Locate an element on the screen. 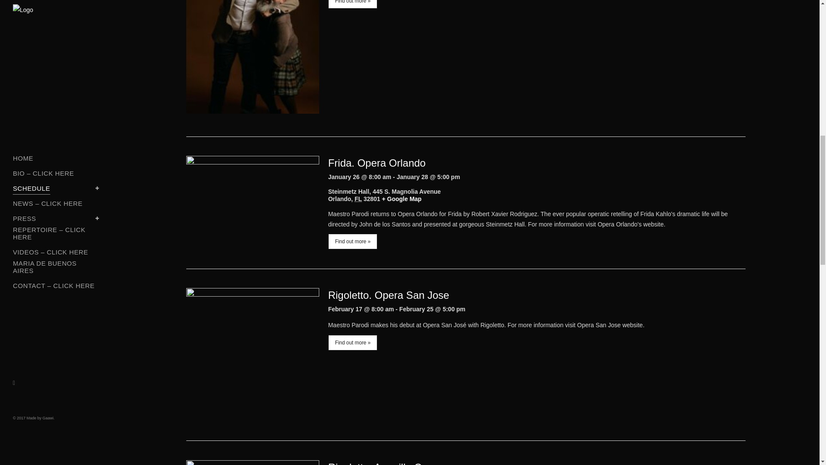 The height and width of the screenshot is (465, 826). Rigoletto. Opera San Jose is located at coordinates (388, 294).